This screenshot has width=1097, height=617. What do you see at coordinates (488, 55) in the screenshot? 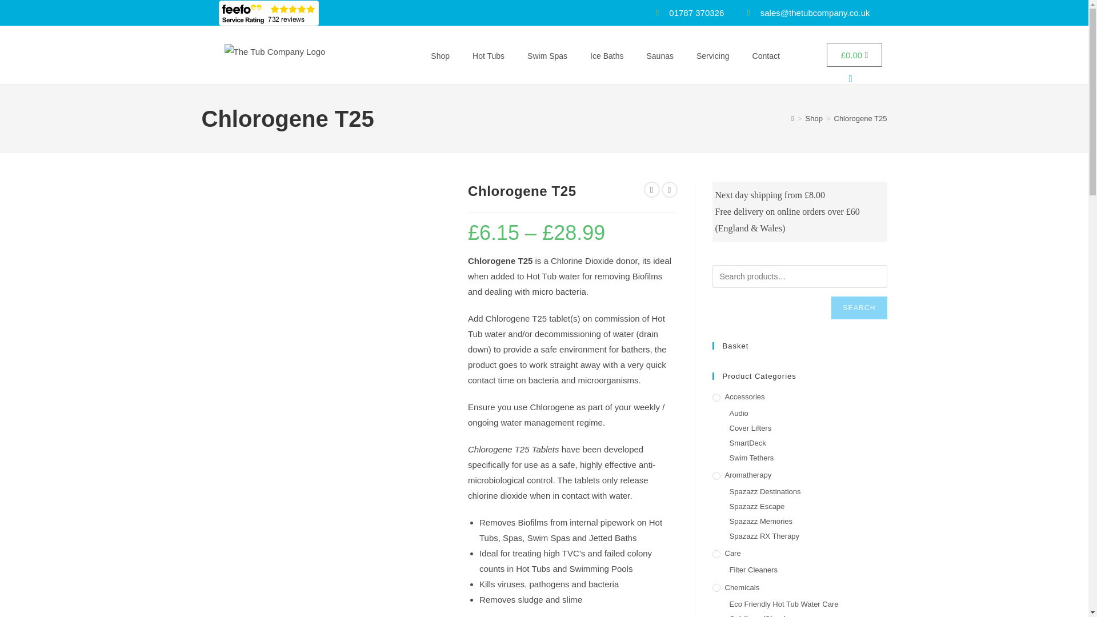
I see `Hot Tubs` at bounding box center [488, 55].